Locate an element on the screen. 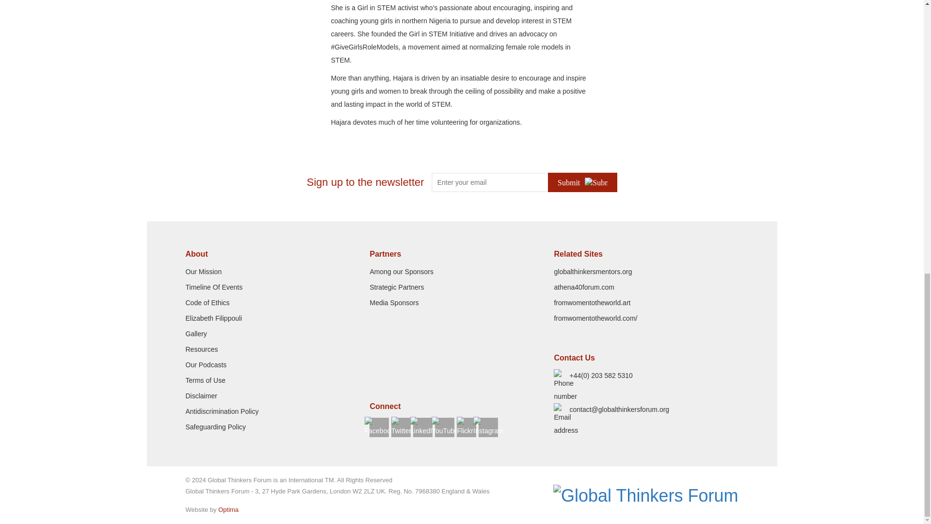 The height and width of the screenshot is (524, 931). Our Podcasts is located at coordinates (206, 365).